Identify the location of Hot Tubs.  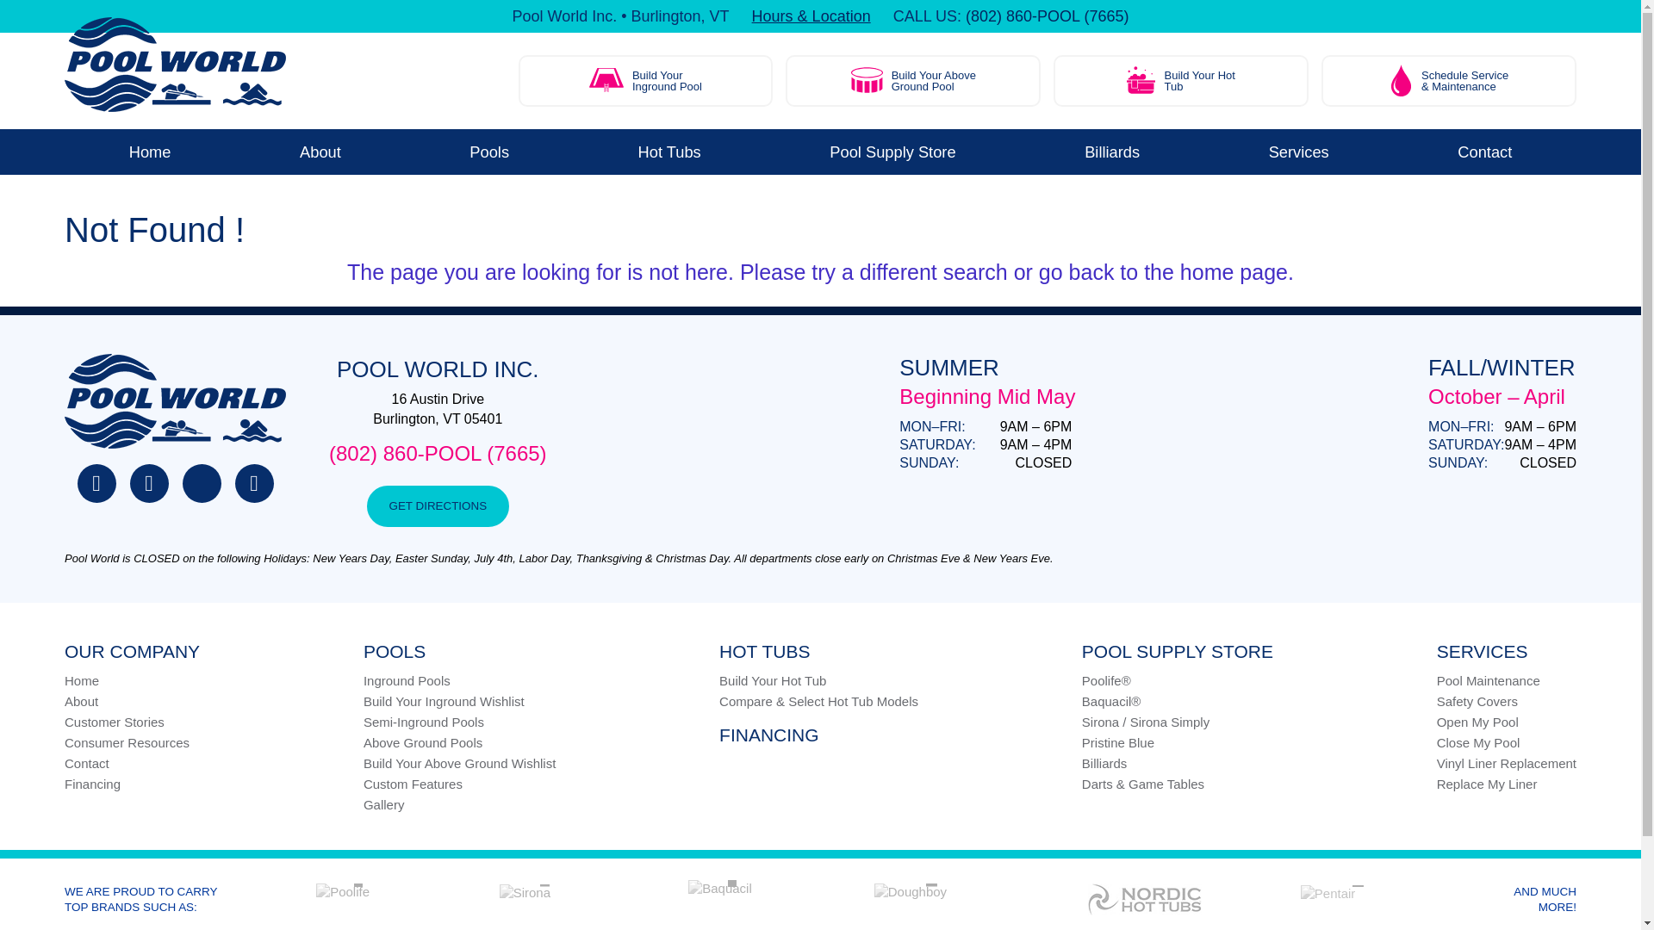
(1111, 152).